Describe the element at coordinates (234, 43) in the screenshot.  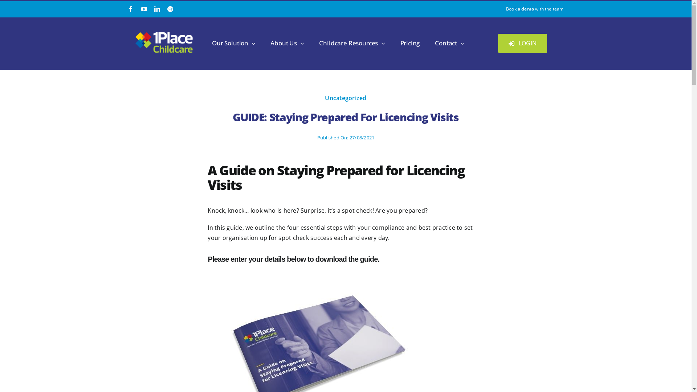
I see `Our Solution` at that location.